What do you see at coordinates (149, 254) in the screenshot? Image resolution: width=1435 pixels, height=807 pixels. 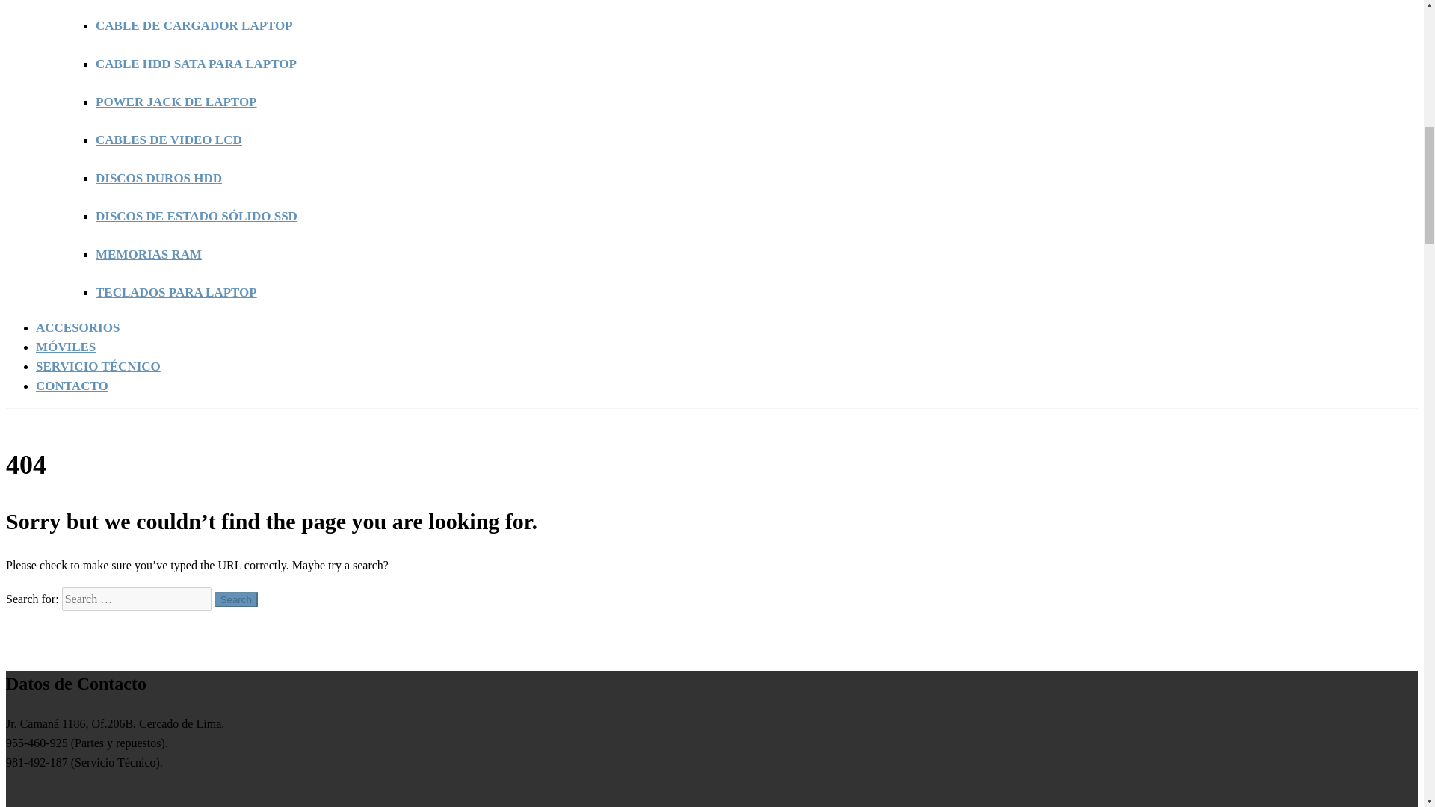 I see `MEMORIAS RAM` at bounding box center [149, 254].